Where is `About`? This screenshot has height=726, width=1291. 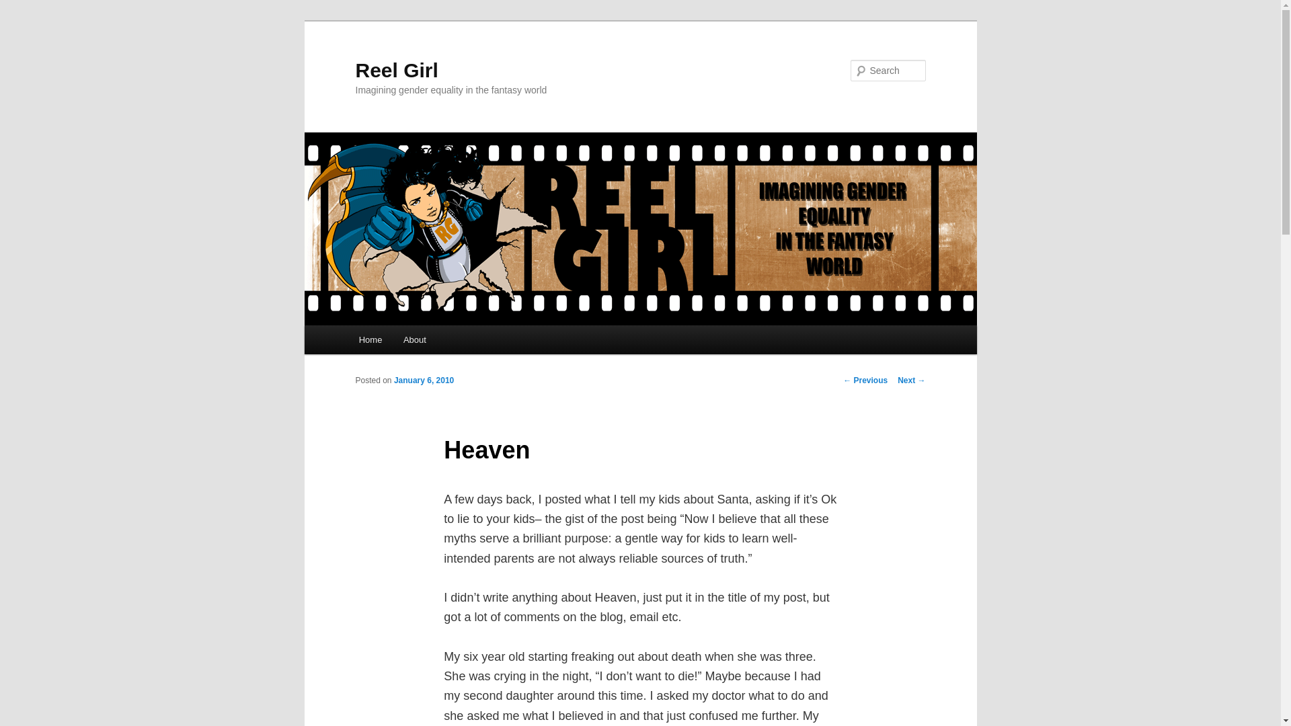
About is located at coordinates (414, 339).